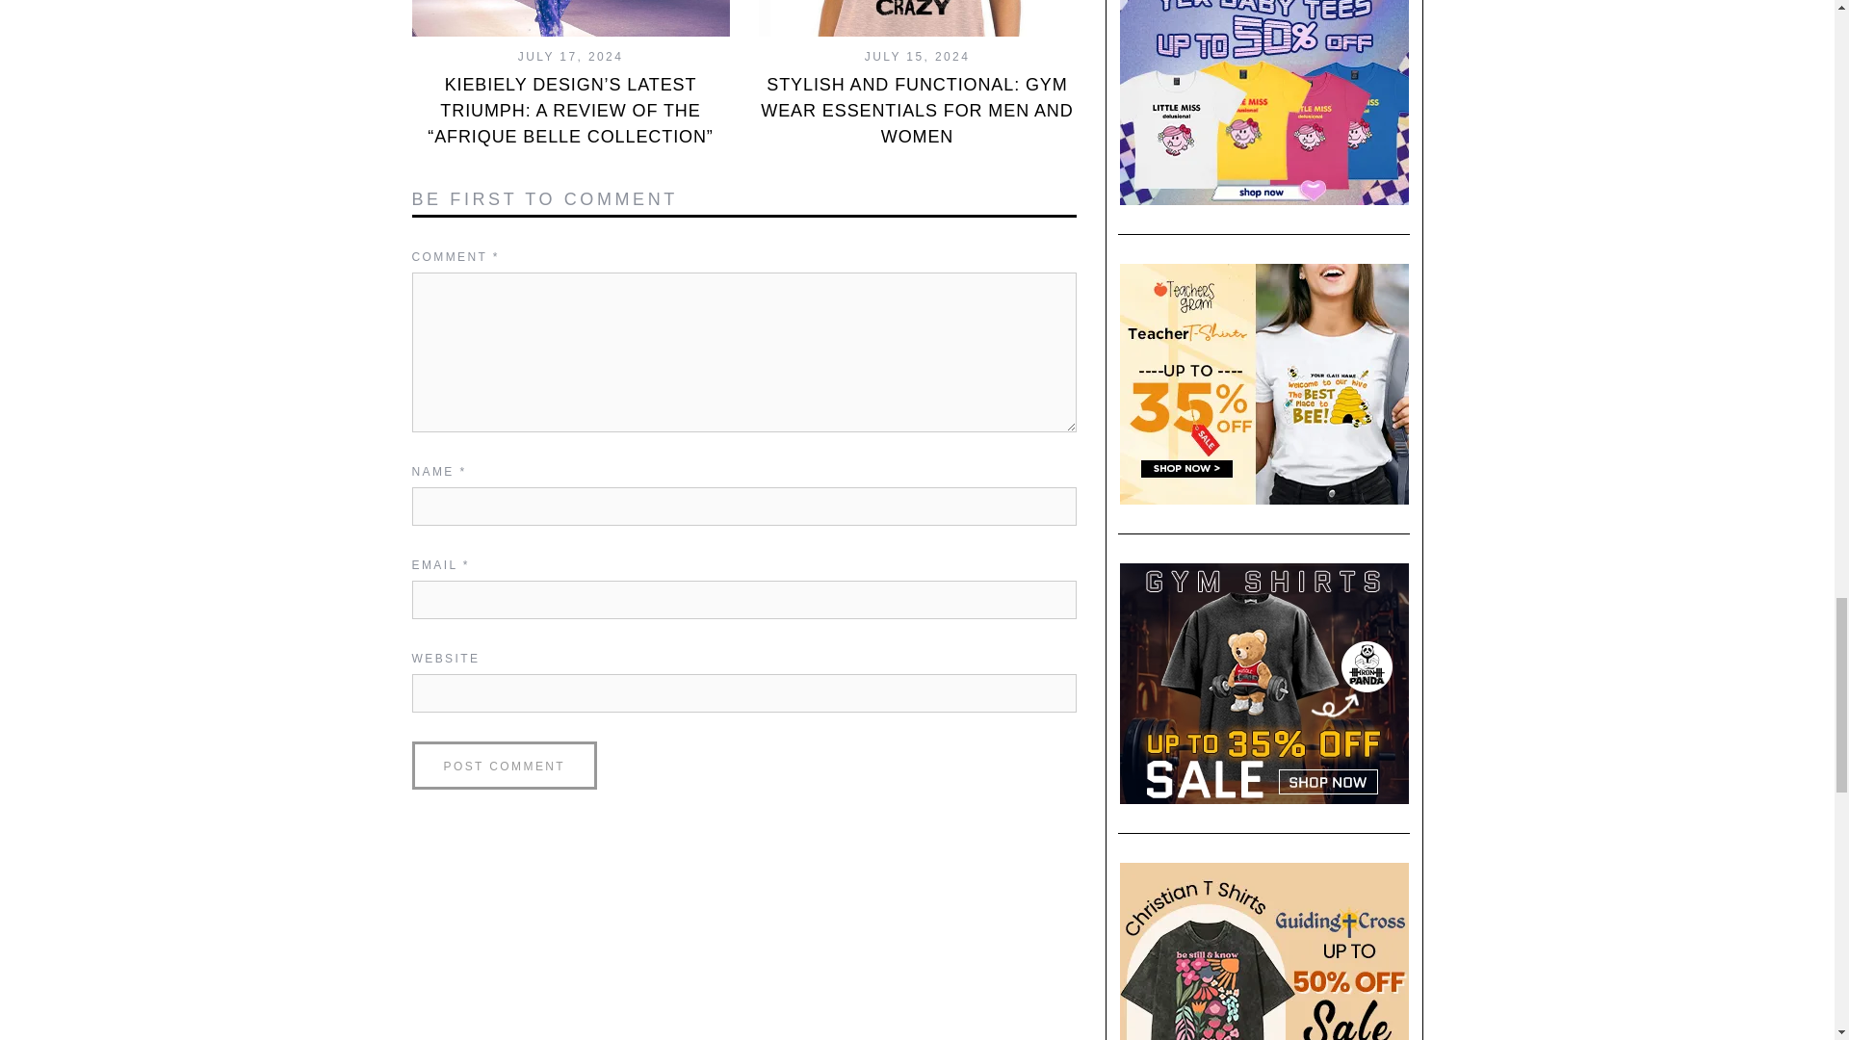 The width and height of the screenshot is (1849, 1040). Describe the element at coordinates (505, 765) in the screenshot. I see `Post Comment` at that location.